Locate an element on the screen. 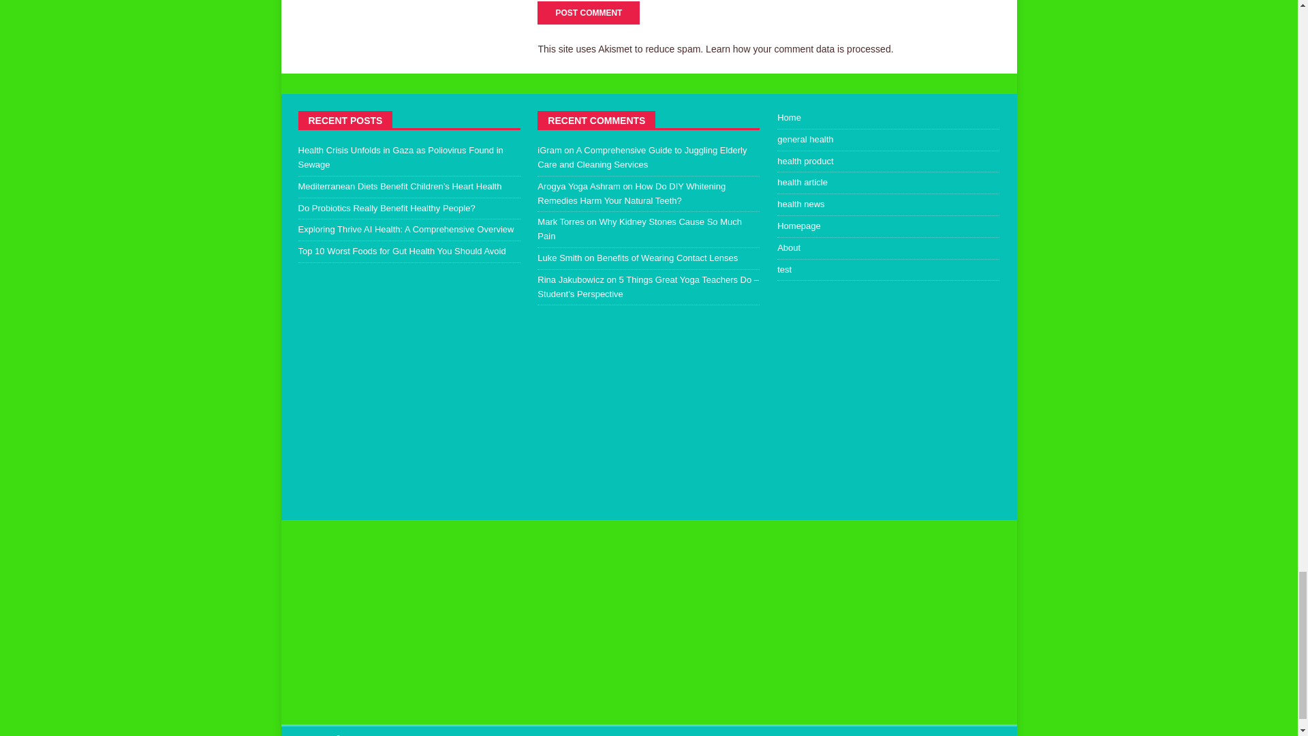  Post Comment is located at coordinates (589, 12).